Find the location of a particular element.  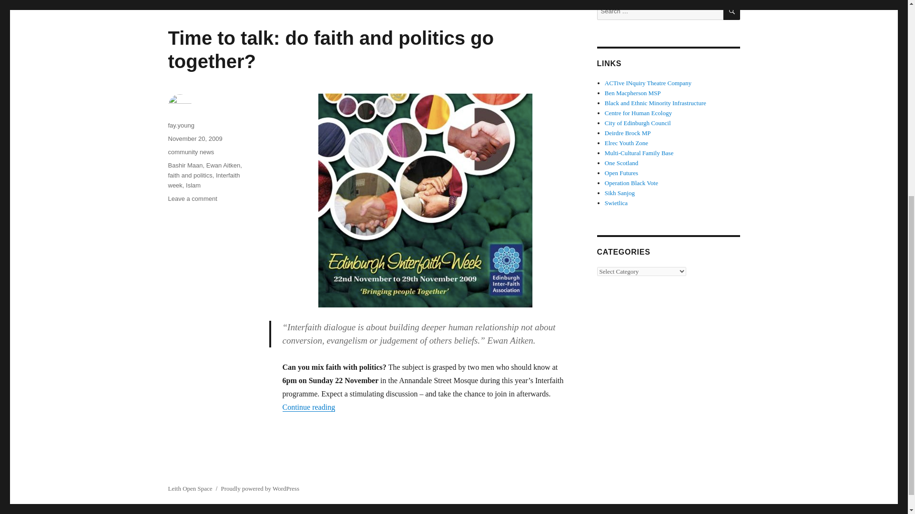

faith and politics is located at coordinates (190, 175).